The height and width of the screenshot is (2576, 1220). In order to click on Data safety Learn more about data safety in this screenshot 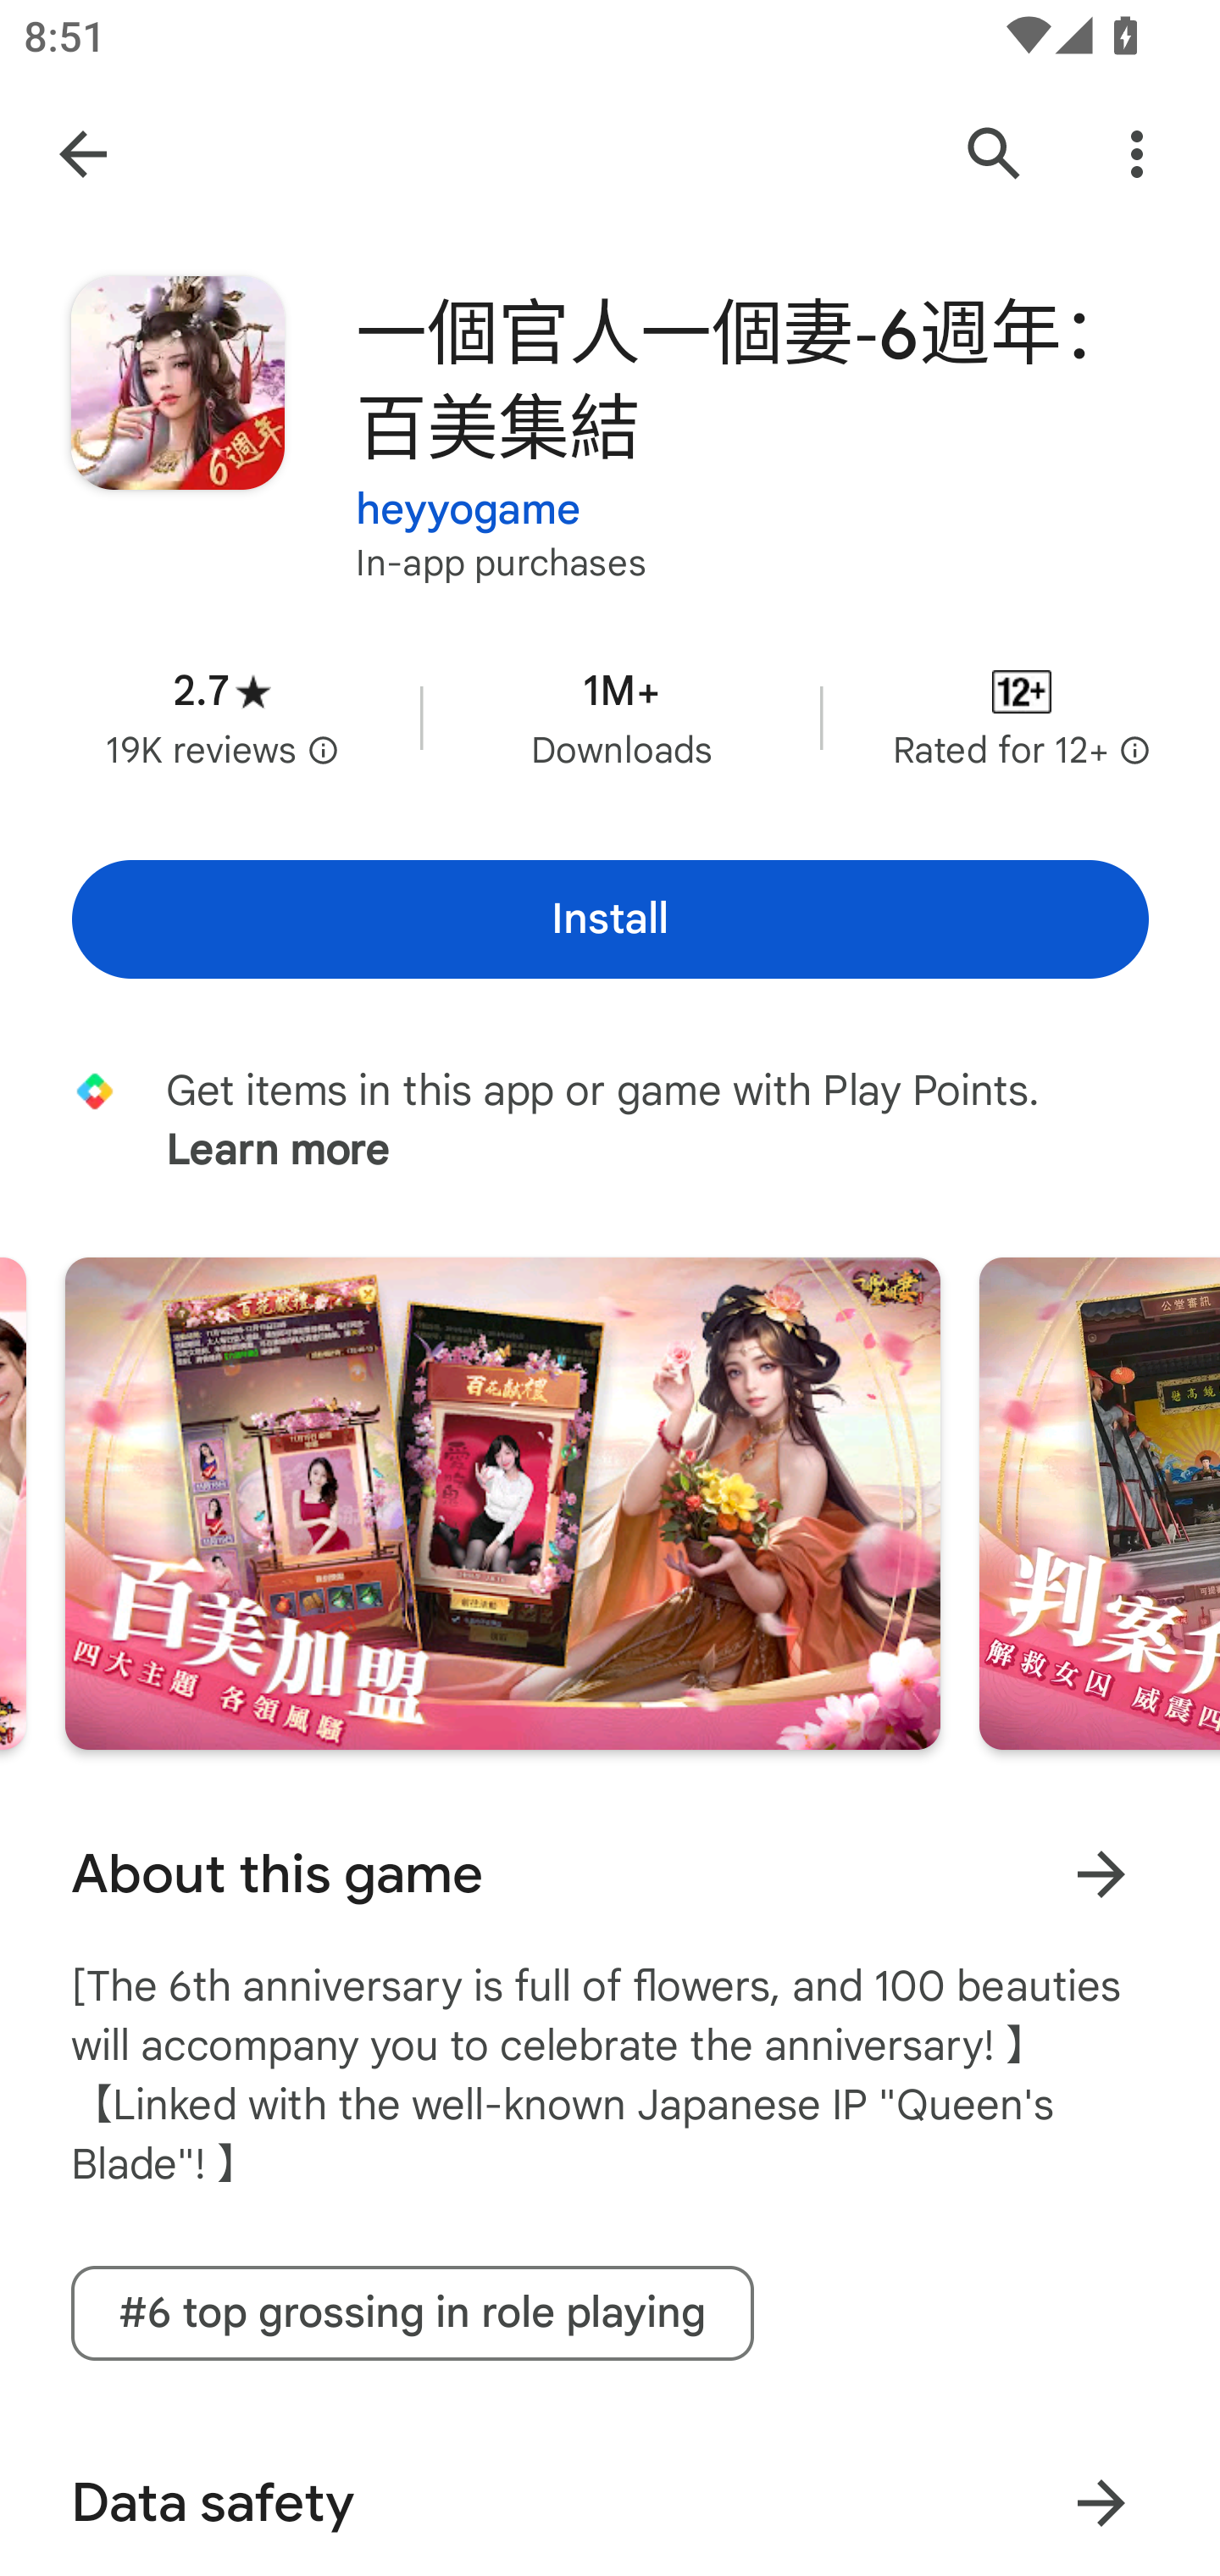, I will do `click(610, 2497)`.